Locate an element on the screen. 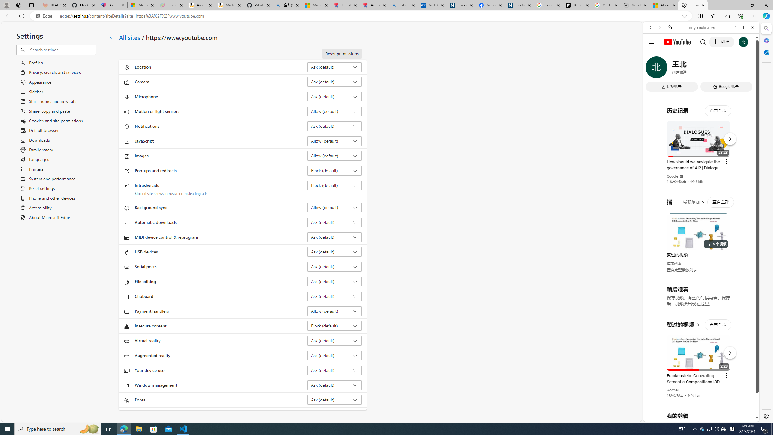 The height and width of the screenshot is (435, 773). Location Ask (default) is located at coordinates (335, 67).